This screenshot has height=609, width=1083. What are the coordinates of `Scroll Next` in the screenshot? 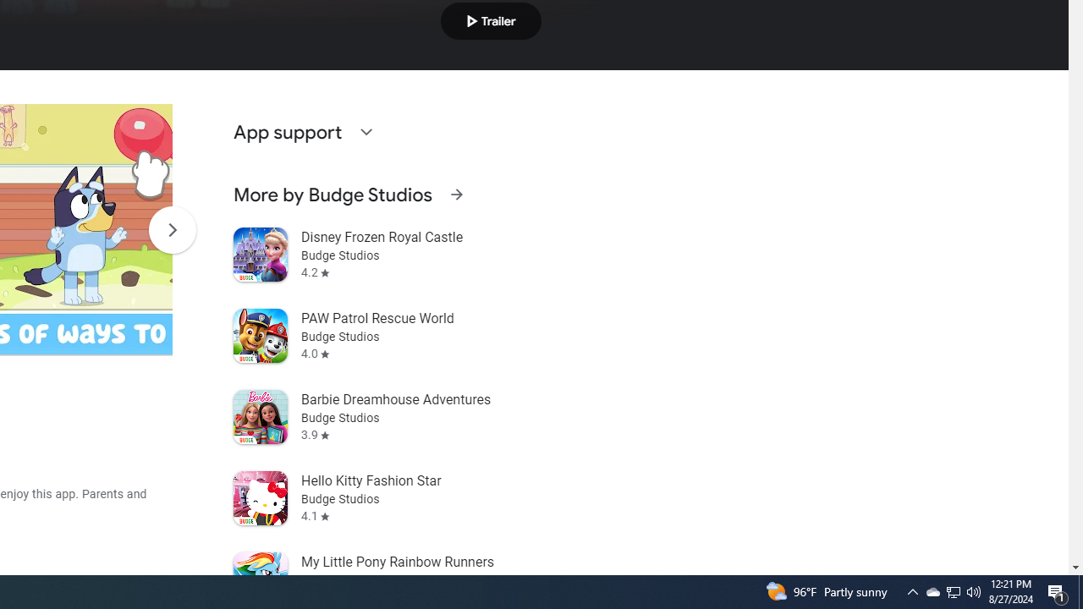 It's located at (172, 230).